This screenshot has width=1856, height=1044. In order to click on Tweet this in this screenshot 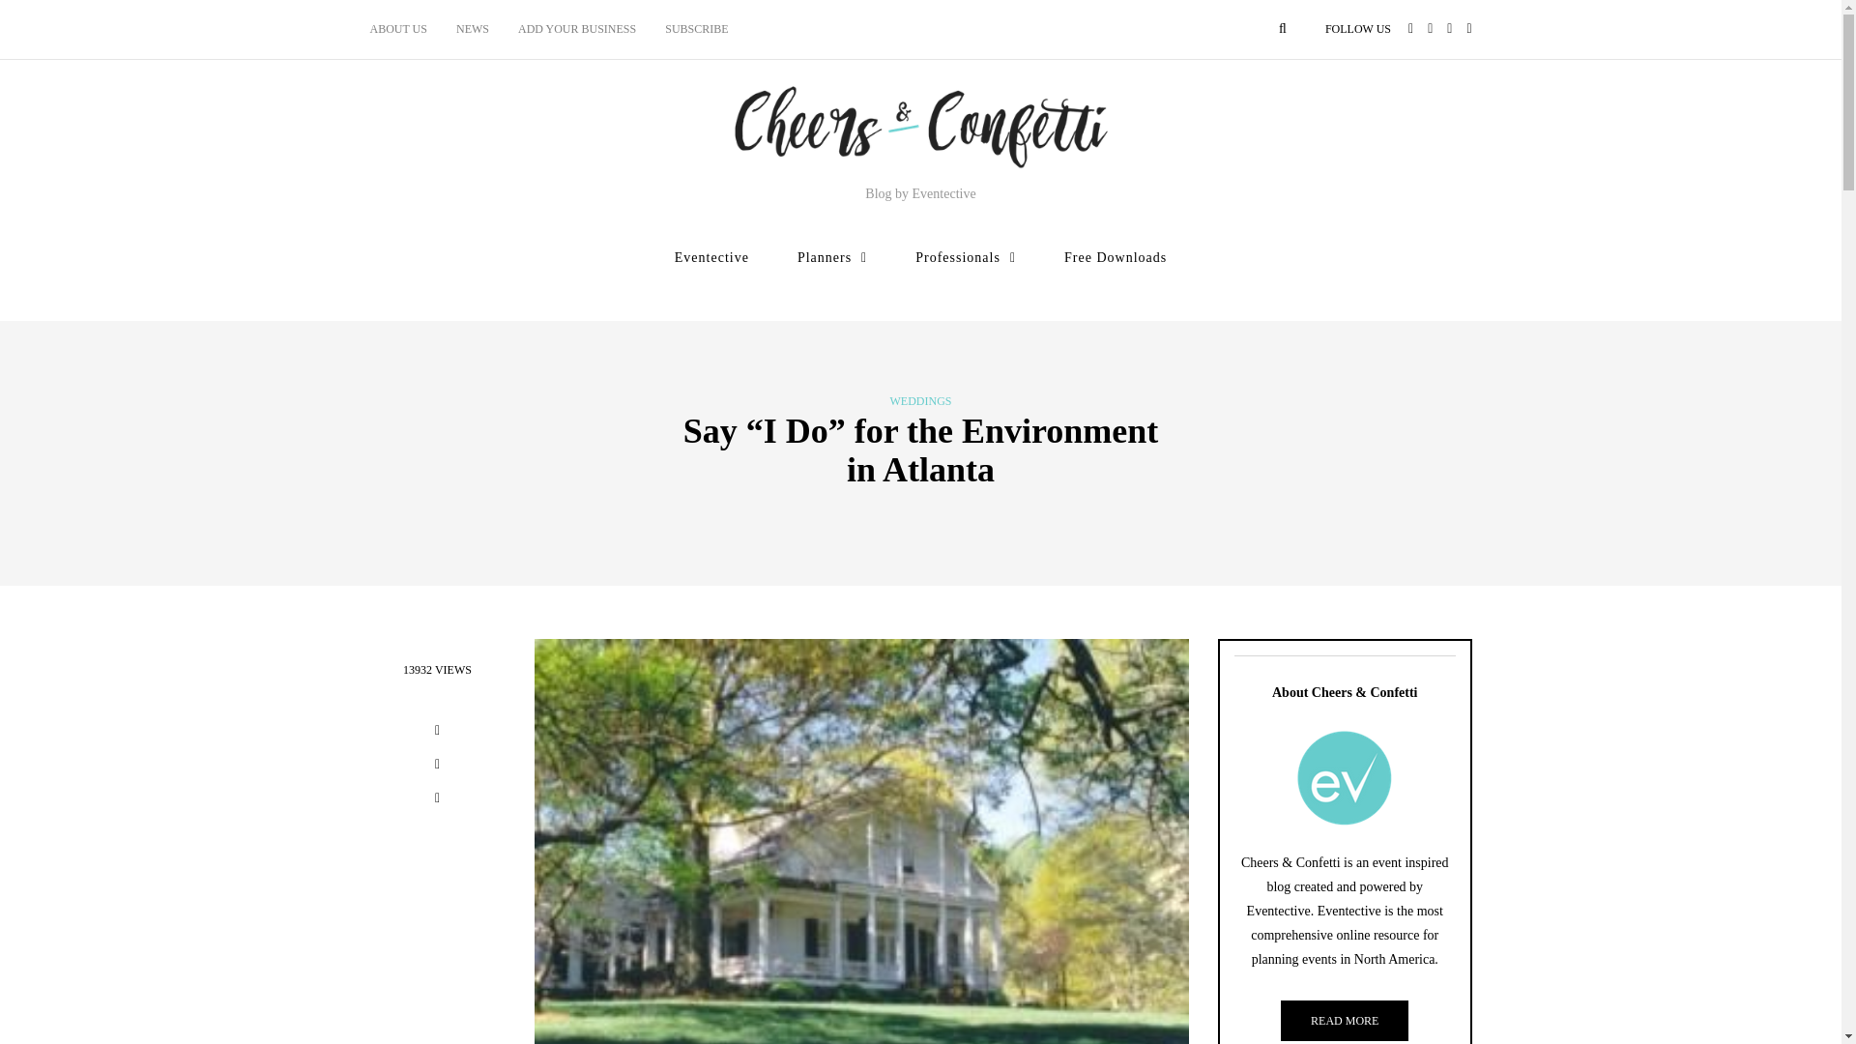, I will do `click(437, 766)`.